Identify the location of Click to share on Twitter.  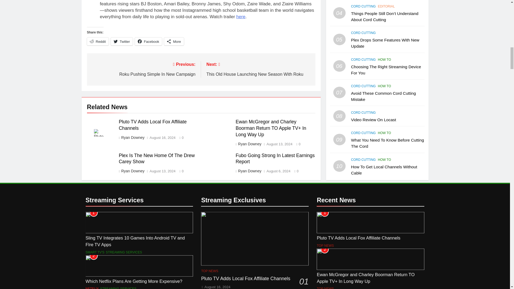
(122, 41).